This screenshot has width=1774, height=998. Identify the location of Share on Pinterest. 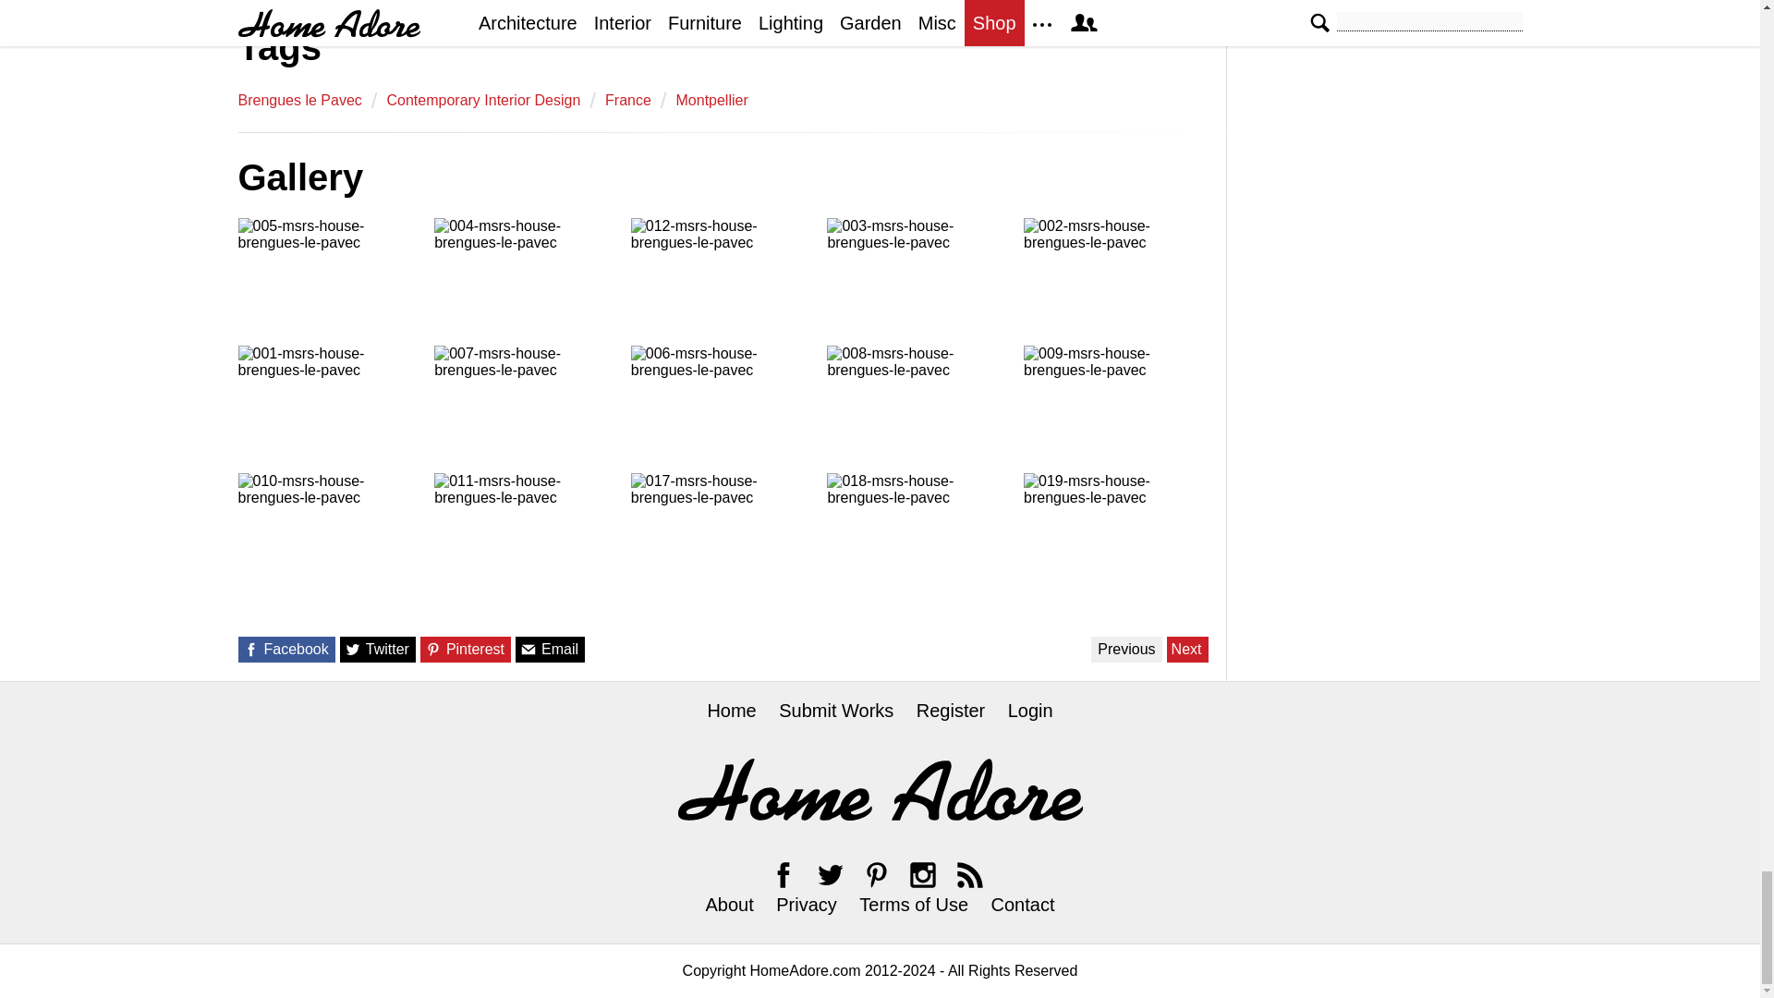
(433, 649).